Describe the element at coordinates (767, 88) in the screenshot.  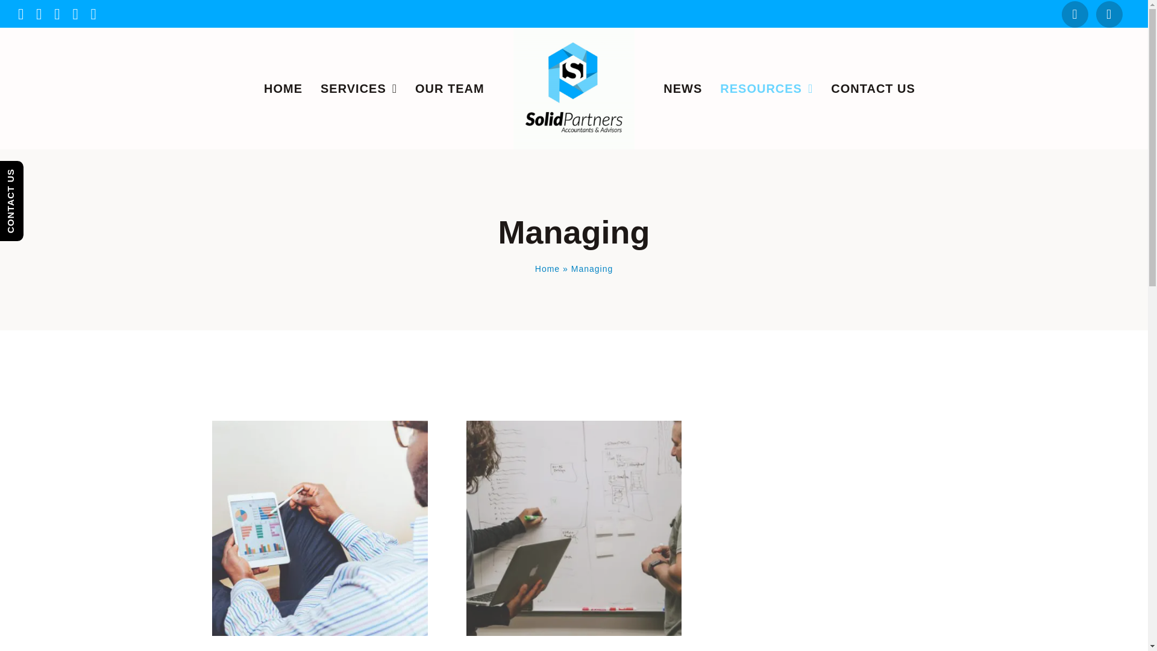
I see `RESOURCES` at that location.